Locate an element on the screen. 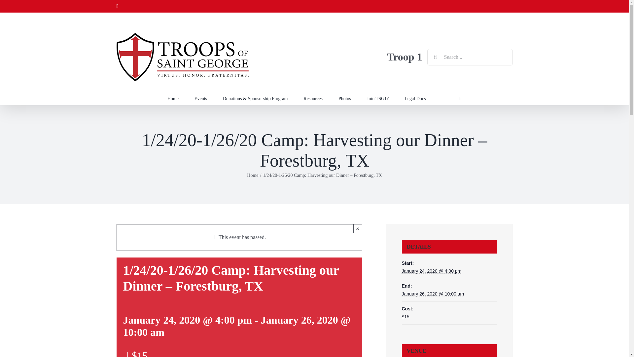 This screenshot has height=357, width=634. Legal Docs is located at coordinates (415, 98).